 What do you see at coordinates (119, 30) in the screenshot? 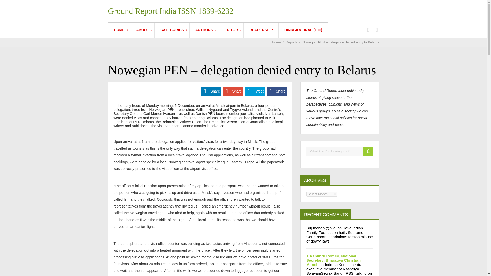
I see `HOME` at bounding box center [119, 30].